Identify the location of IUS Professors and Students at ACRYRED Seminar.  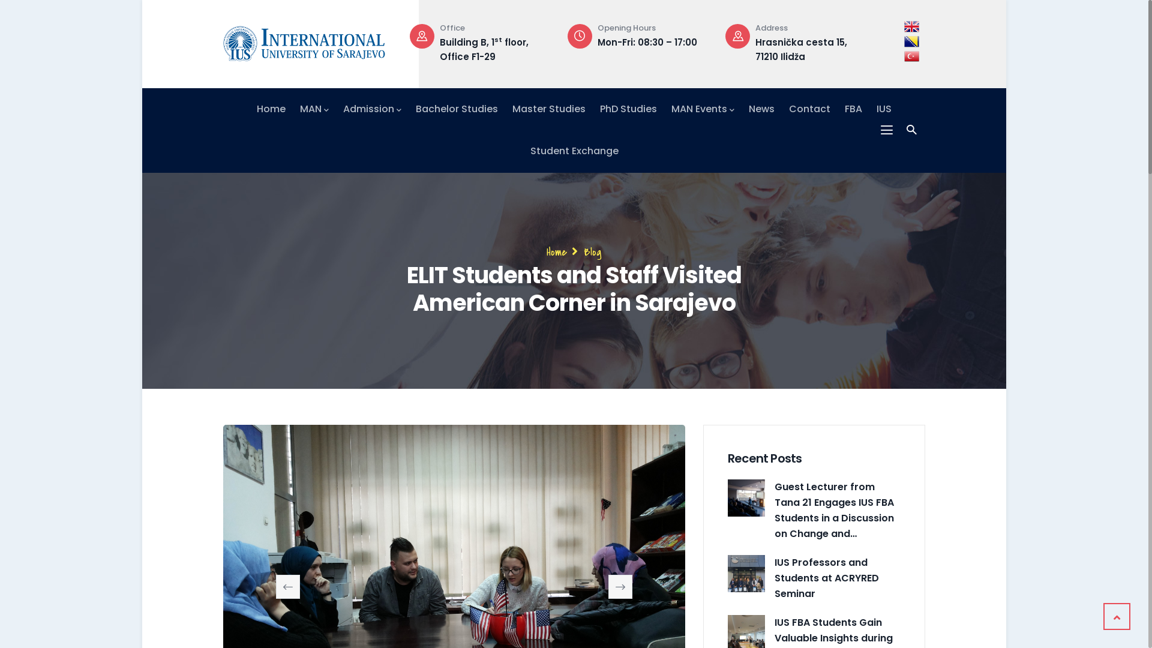
(746, 574).